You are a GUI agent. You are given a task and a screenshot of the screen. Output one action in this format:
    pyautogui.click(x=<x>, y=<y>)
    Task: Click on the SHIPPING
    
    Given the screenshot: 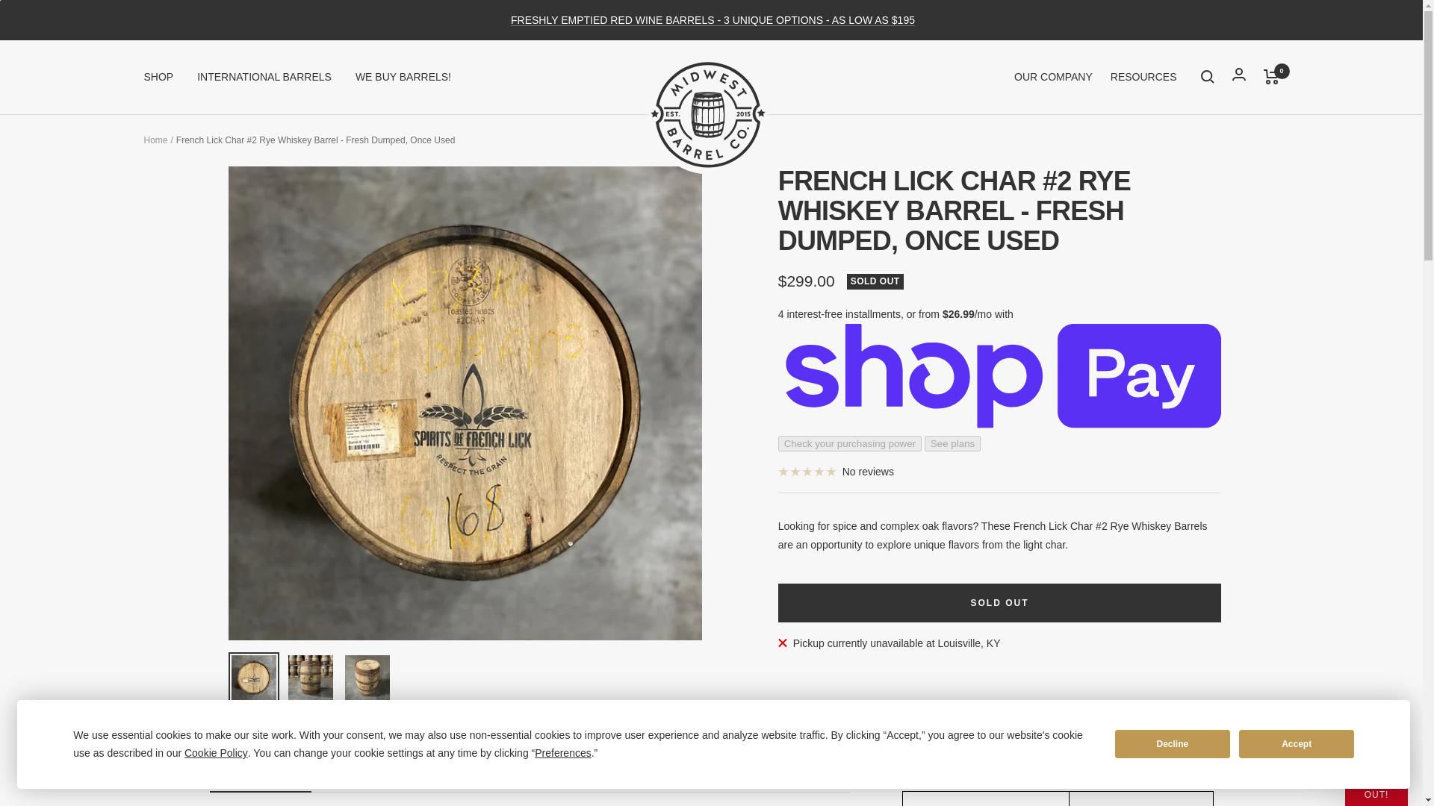 What is the action you would take?
    pyautogui.click(x=264, y=76)
    